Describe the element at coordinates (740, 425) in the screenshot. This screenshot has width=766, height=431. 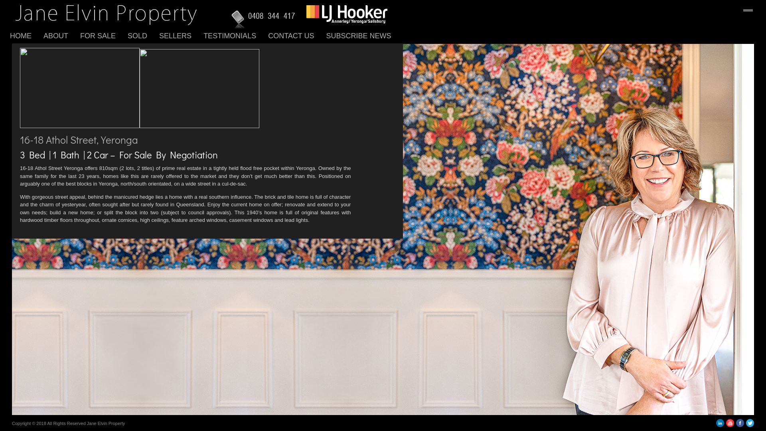
I see `Facebook` at that location.